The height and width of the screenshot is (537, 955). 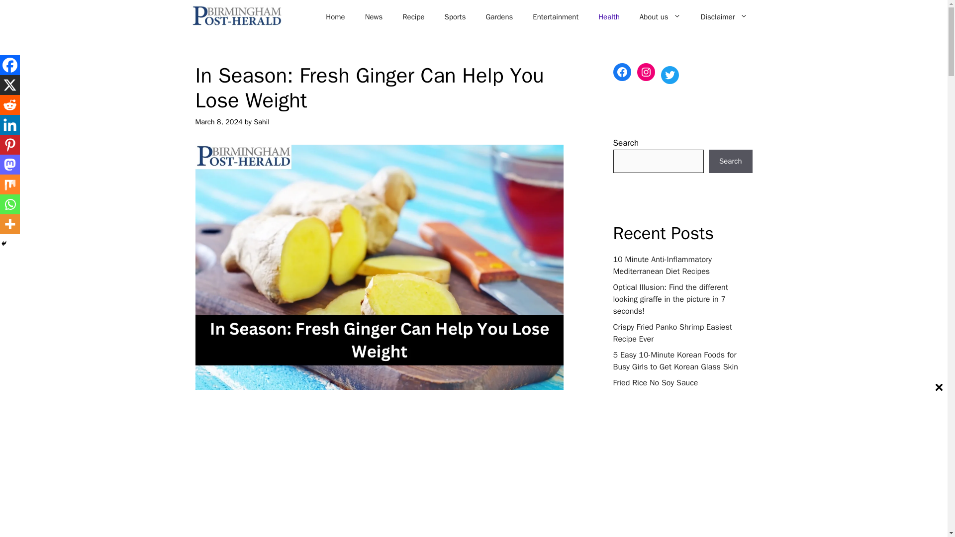 What do you see at coordinates (320, 429) in the screenshot?
I see `Copy Link` at bounding box center [320, 429].